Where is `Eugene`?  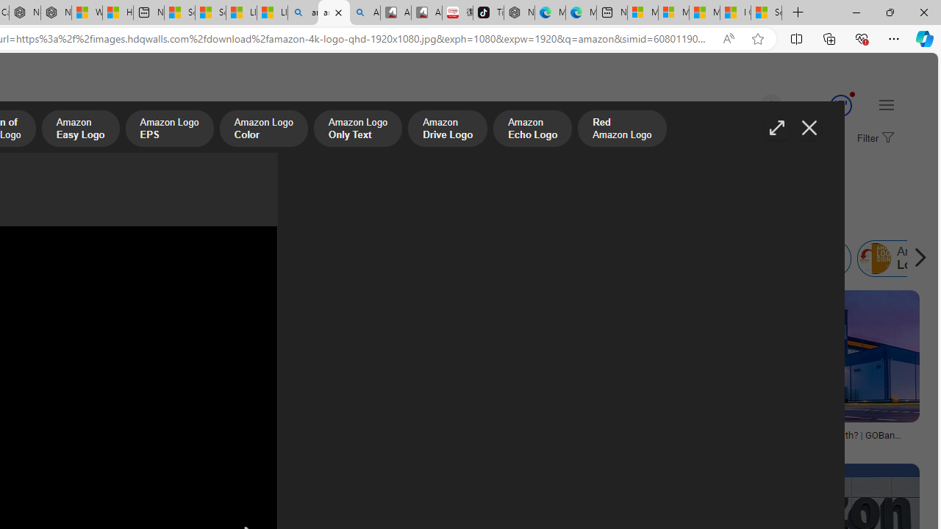 Eugene is located at coordinates (750, 106).